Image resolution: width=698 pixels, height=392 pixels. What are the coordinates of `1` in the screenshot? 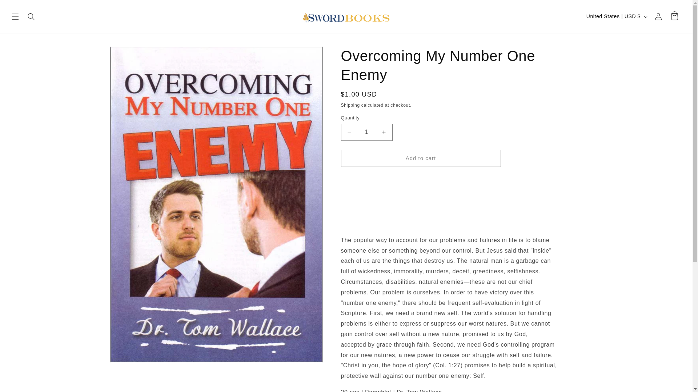 It's located at (366, 132).